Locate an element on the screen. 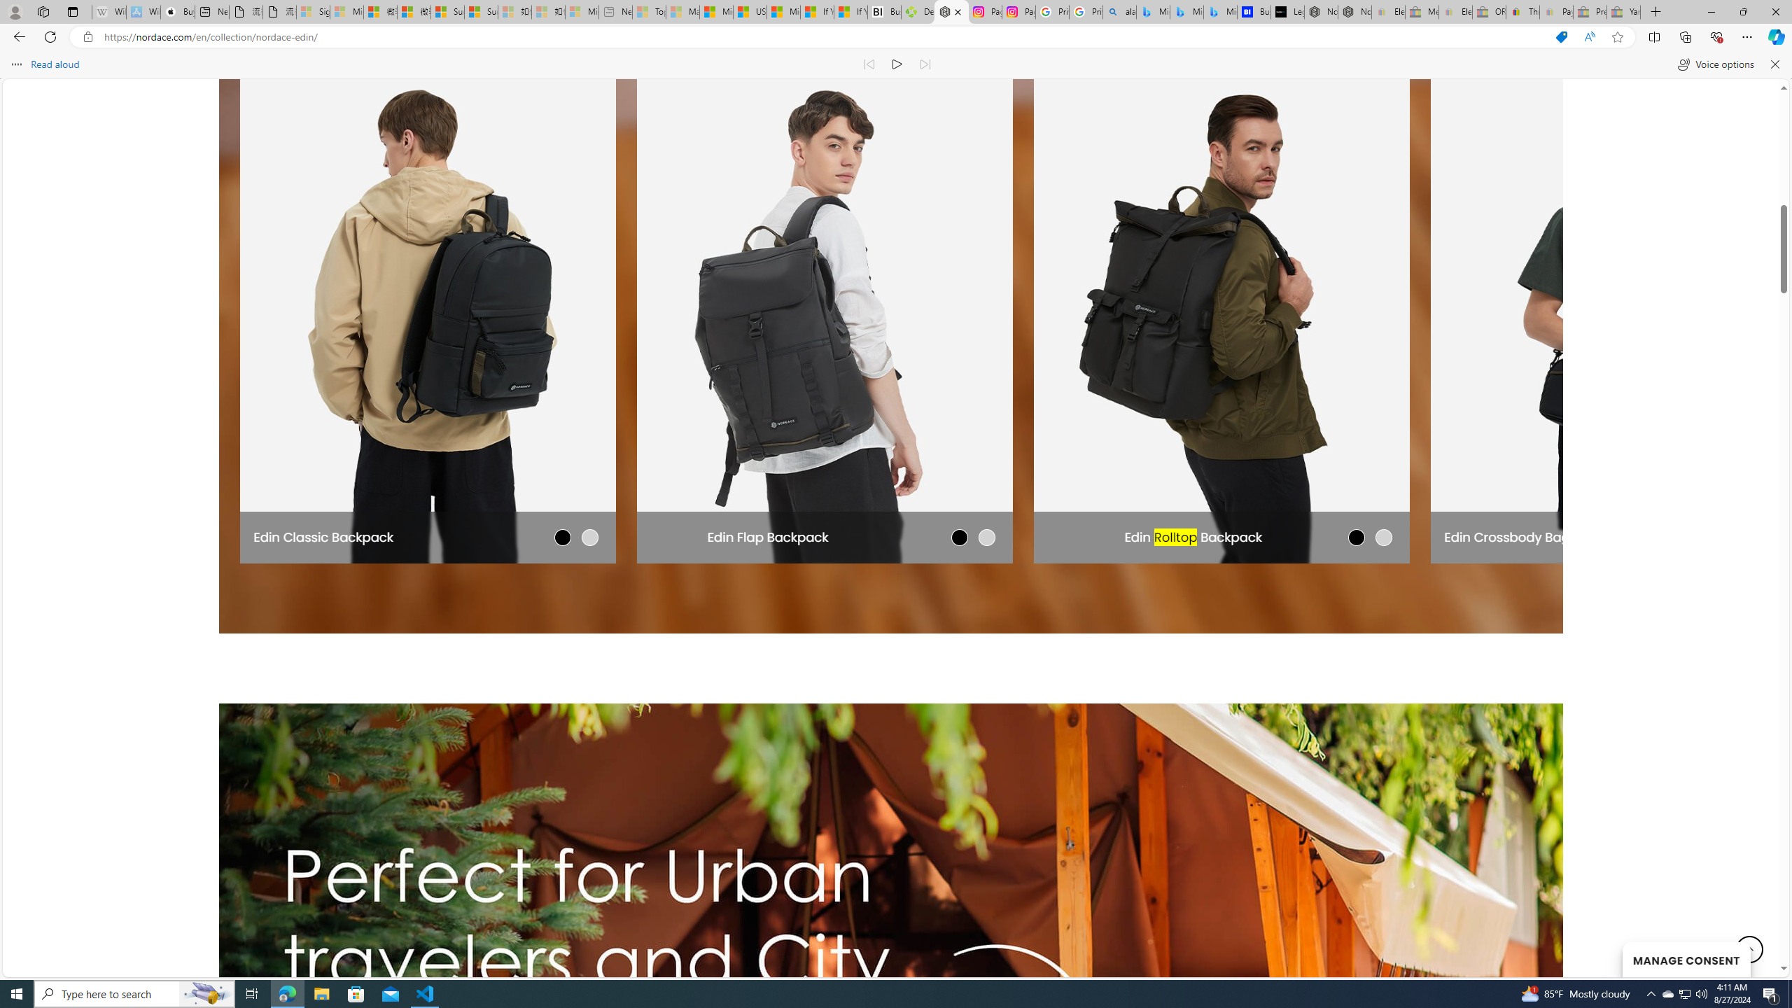 This screenshot has width=1792, height=1008. Buy iPad - Apple is located at coordinates (177, 12).